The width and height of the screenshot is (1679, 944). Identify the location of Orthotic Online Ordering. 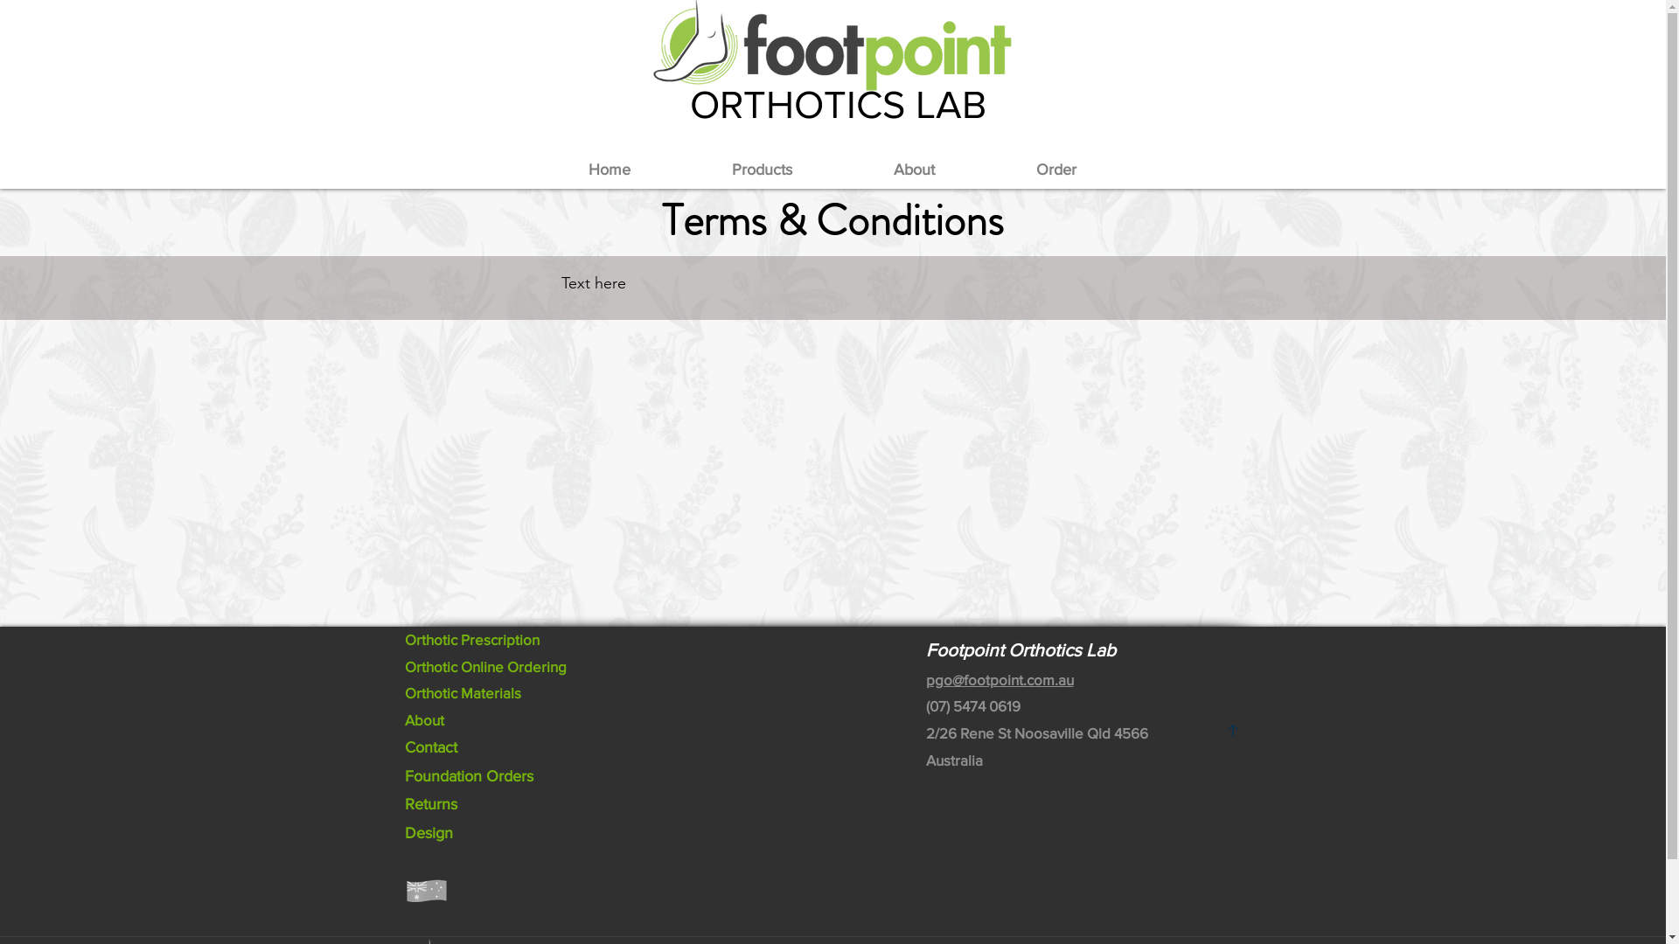
(484, 666).